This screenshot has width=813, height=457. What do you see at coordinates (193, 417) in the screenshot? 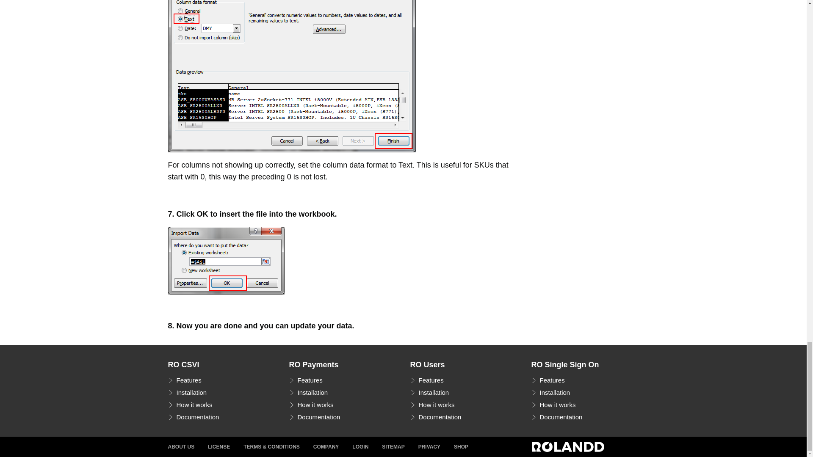
I see `Documentation` at bounding box center [193, 417].